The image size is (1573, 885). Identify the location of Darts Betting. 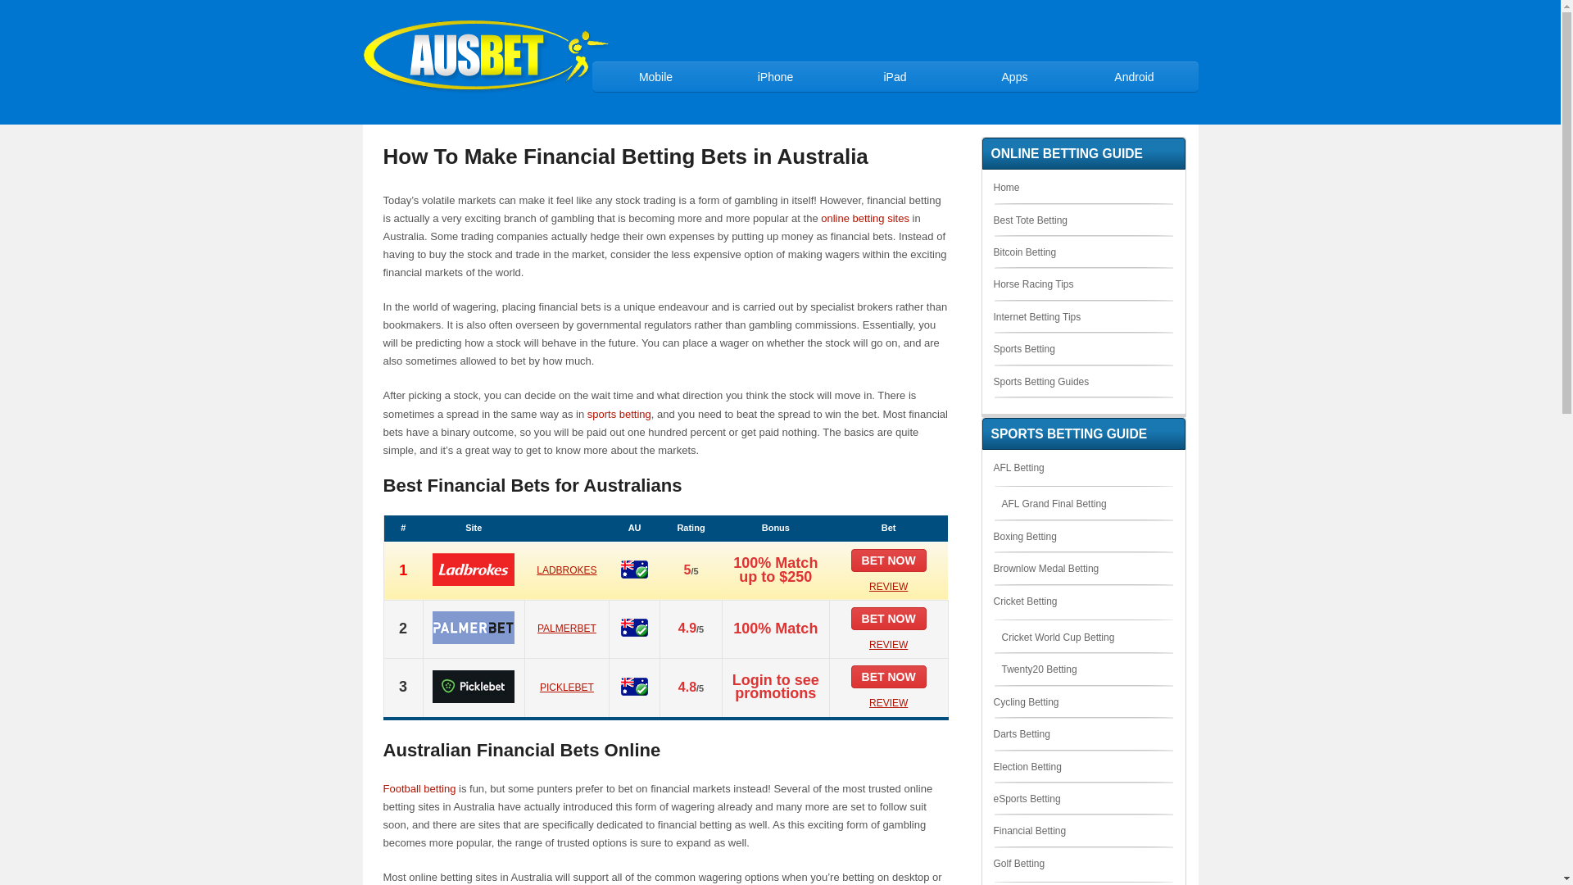
(1021, 734).